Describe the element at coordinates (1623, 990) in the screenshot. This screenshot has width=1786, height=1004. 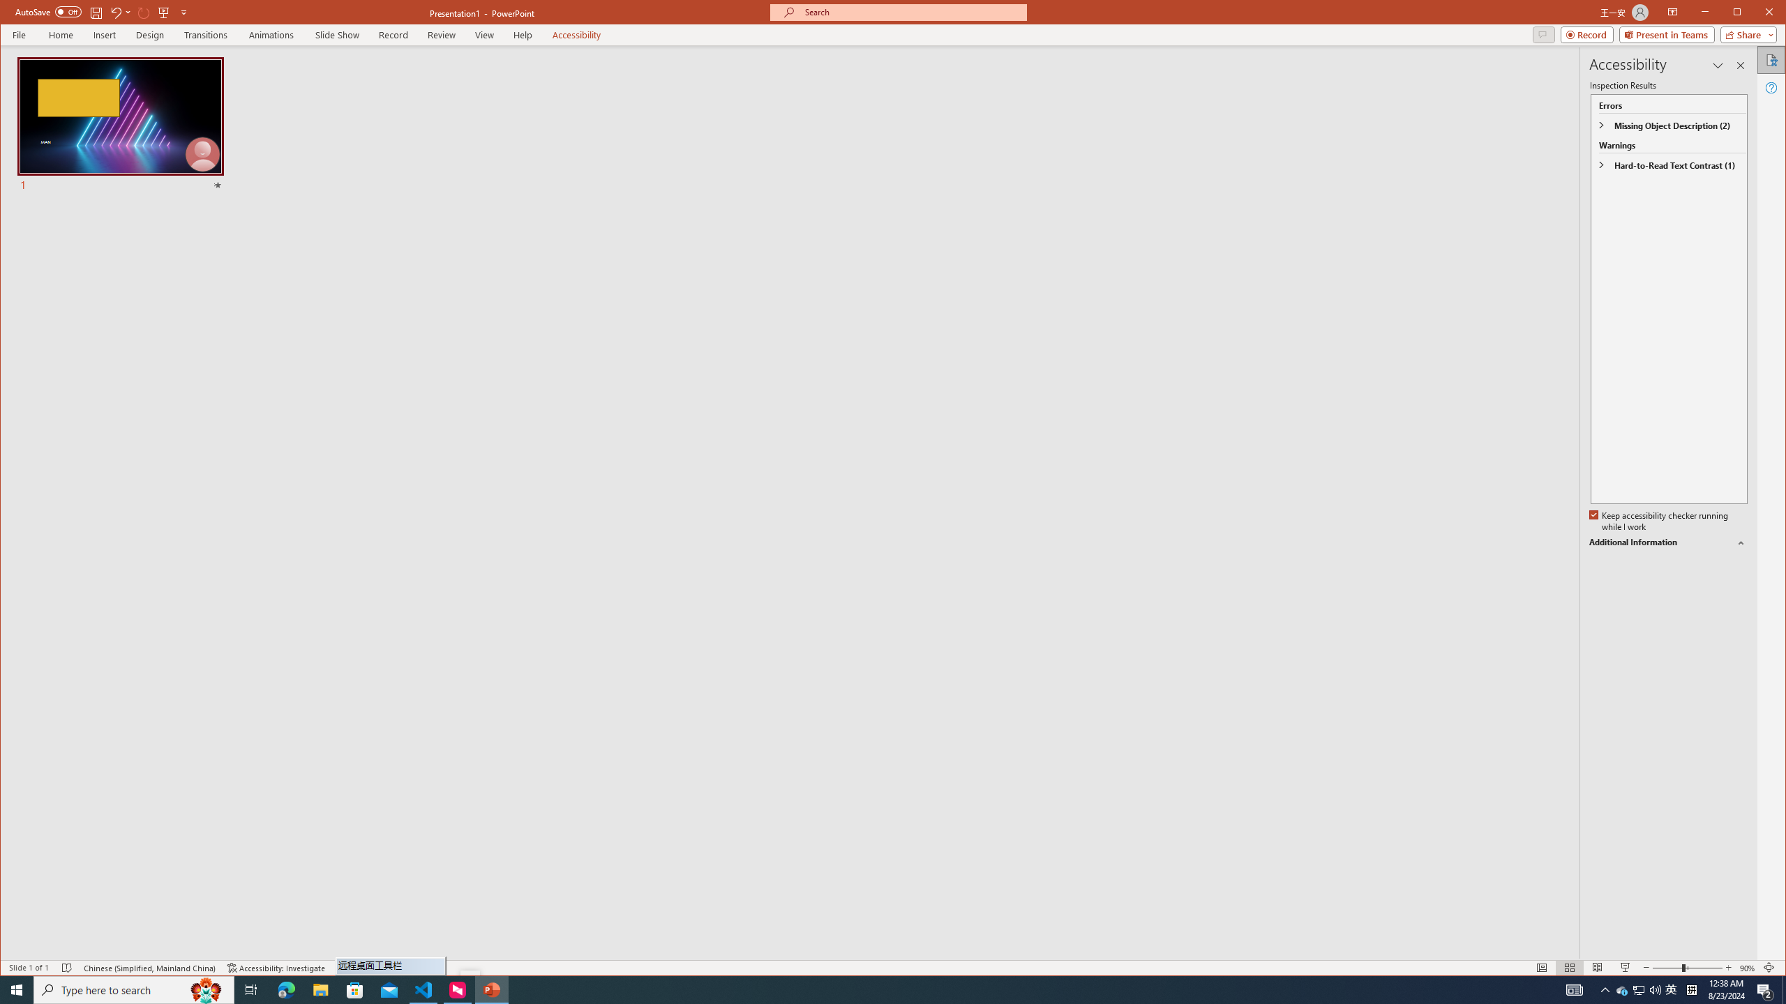
I see `Comments` at that location.